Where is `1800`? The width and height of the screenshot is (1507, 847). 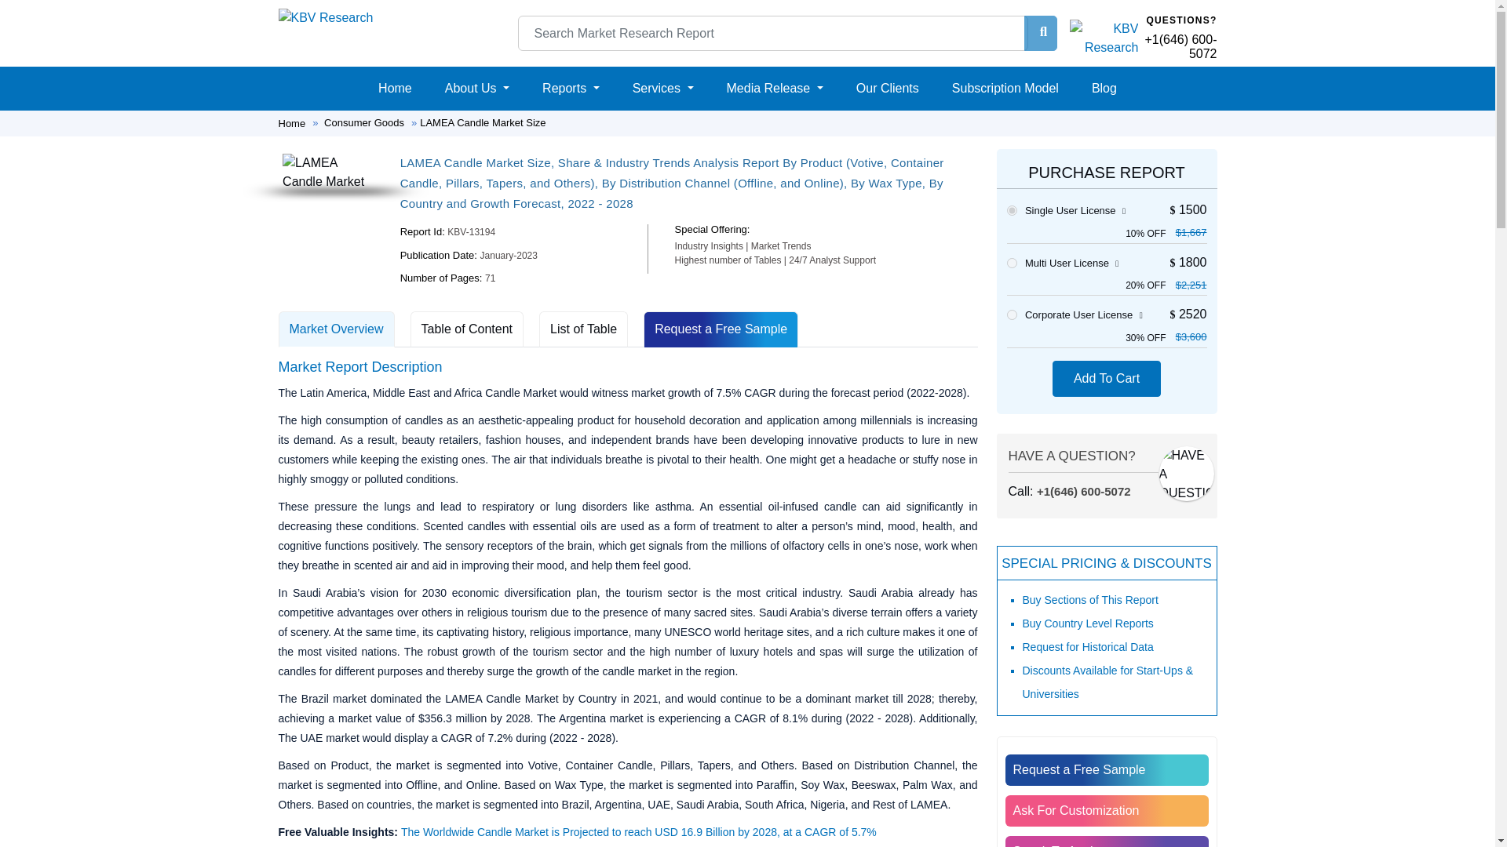 1800 is located at coordinates (1011, 264).